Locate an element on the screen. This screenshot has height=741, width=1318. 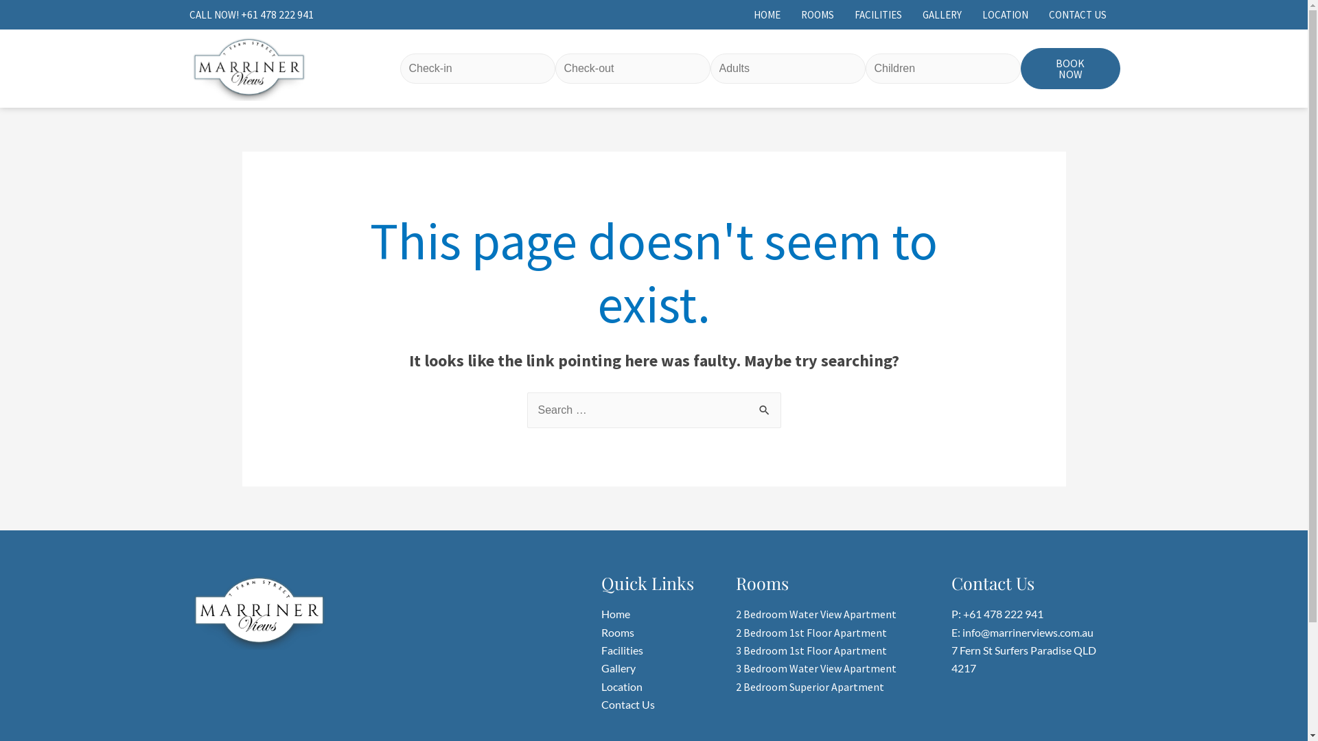
Gallery is located at coordinates (618, 668).